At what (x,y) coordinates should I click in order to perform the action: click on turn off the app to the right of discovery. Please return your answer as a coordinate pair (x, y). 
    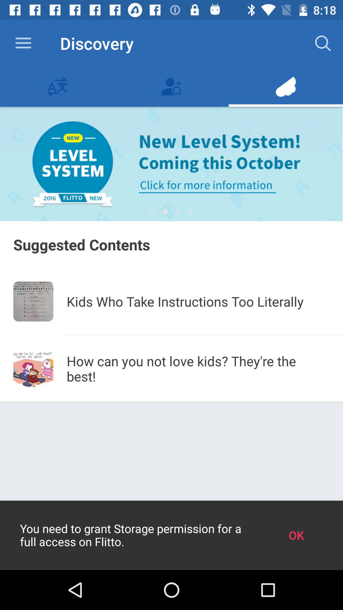
    Looking at the image, I should click on (323, 43).